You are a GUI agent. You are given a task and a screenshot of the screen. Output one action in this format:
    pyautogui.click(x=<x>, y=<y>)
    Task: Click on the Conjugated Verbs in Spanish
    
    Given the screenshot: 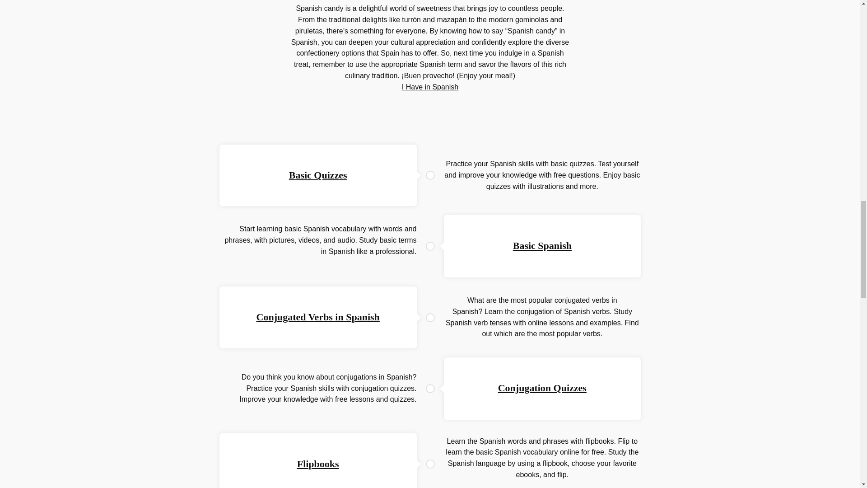 What is the action you would take?
    pyautogui.click(x=318, y=317)
    